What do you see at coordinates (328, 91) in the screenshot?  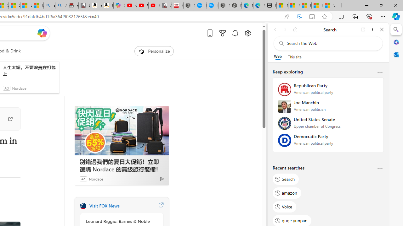 I see `Republican Party American political party` at bounding box center [328, 91].